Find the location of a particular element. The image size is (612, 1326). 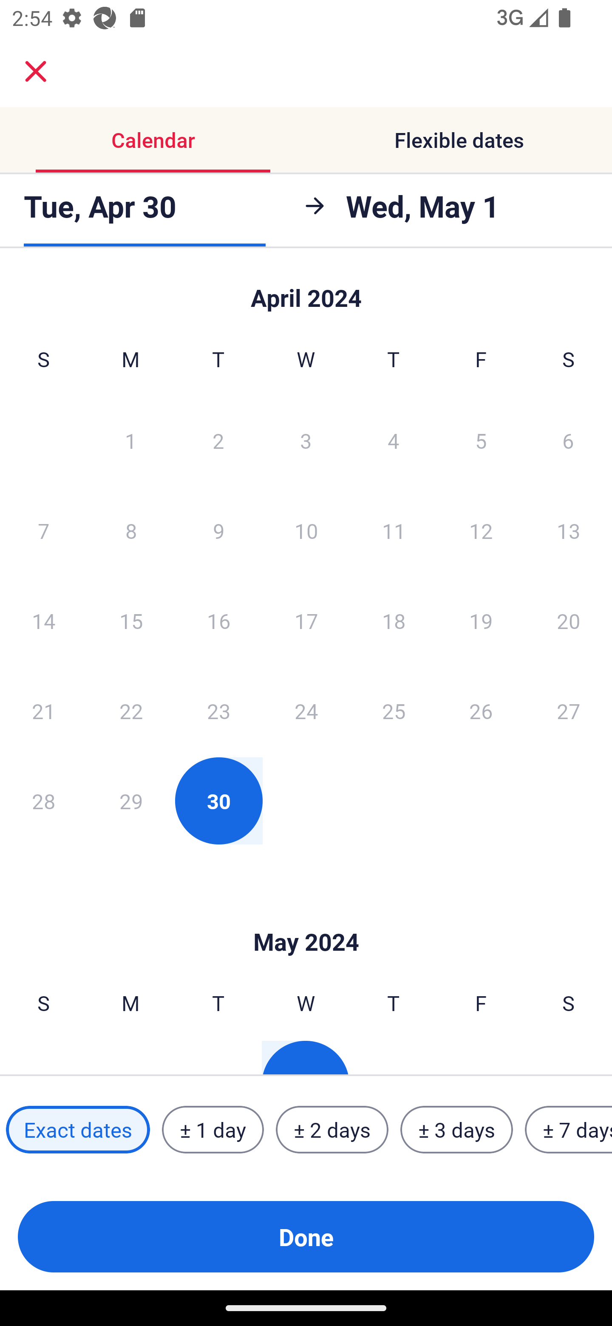

12 Friday, April 12, 2024 is located at coordinates (481, 530).